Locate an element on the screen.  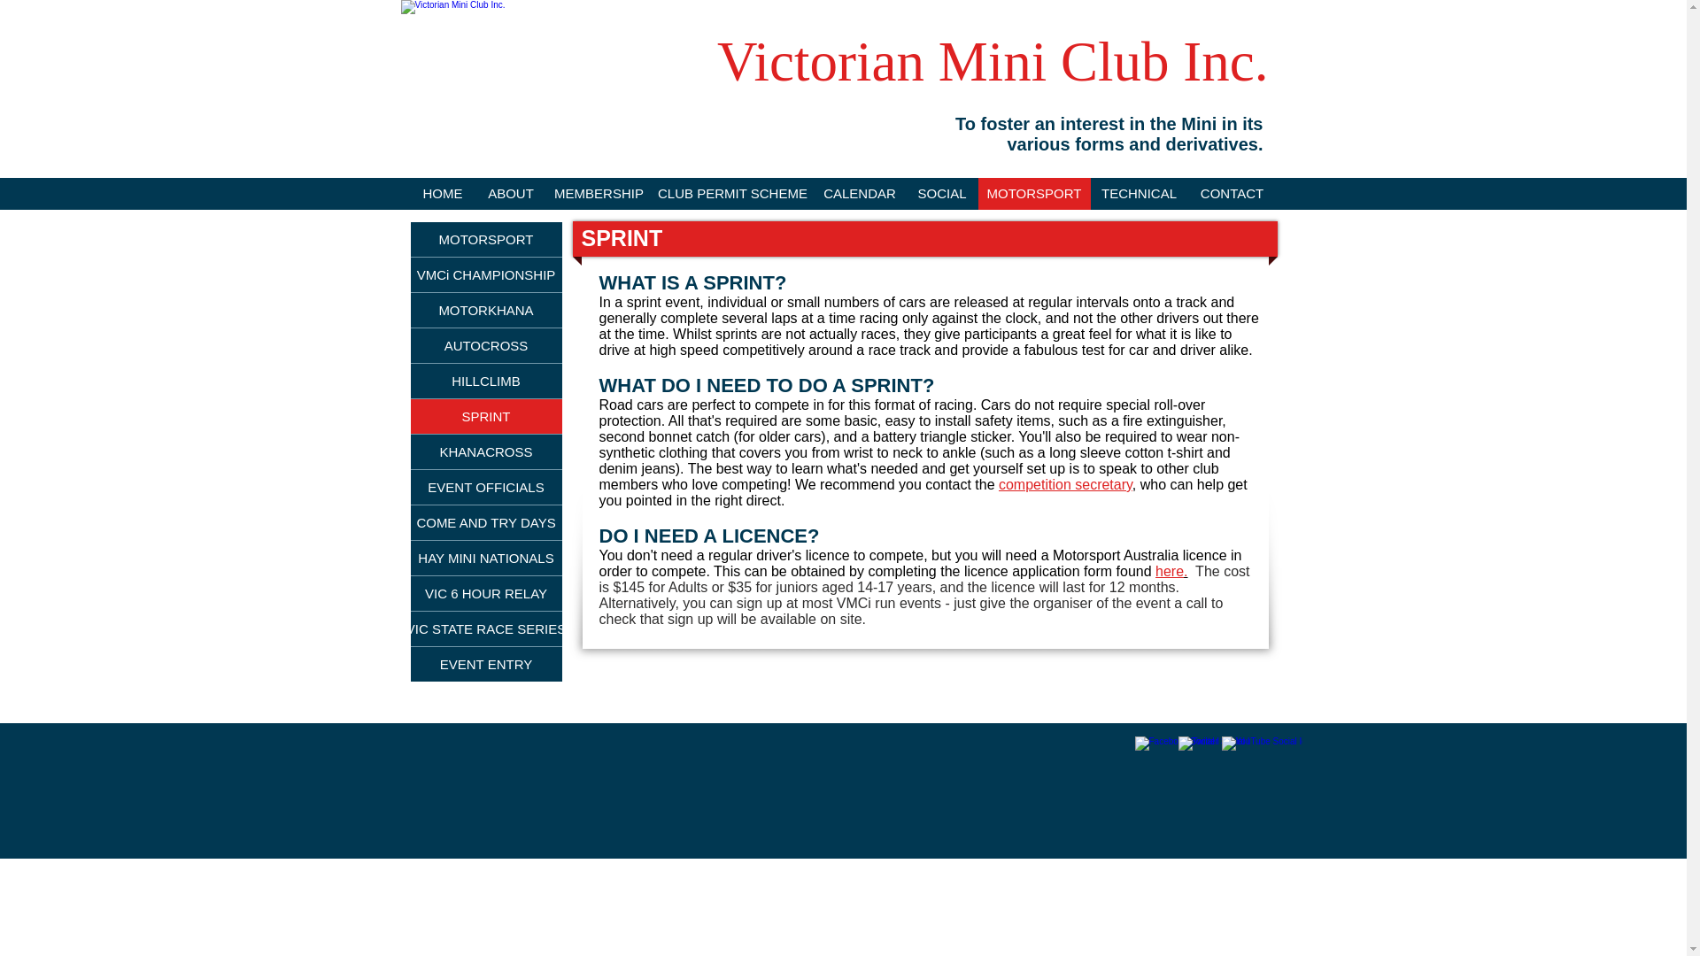
Victorian Mini Club Inc. is located at coordinates (523, 74).